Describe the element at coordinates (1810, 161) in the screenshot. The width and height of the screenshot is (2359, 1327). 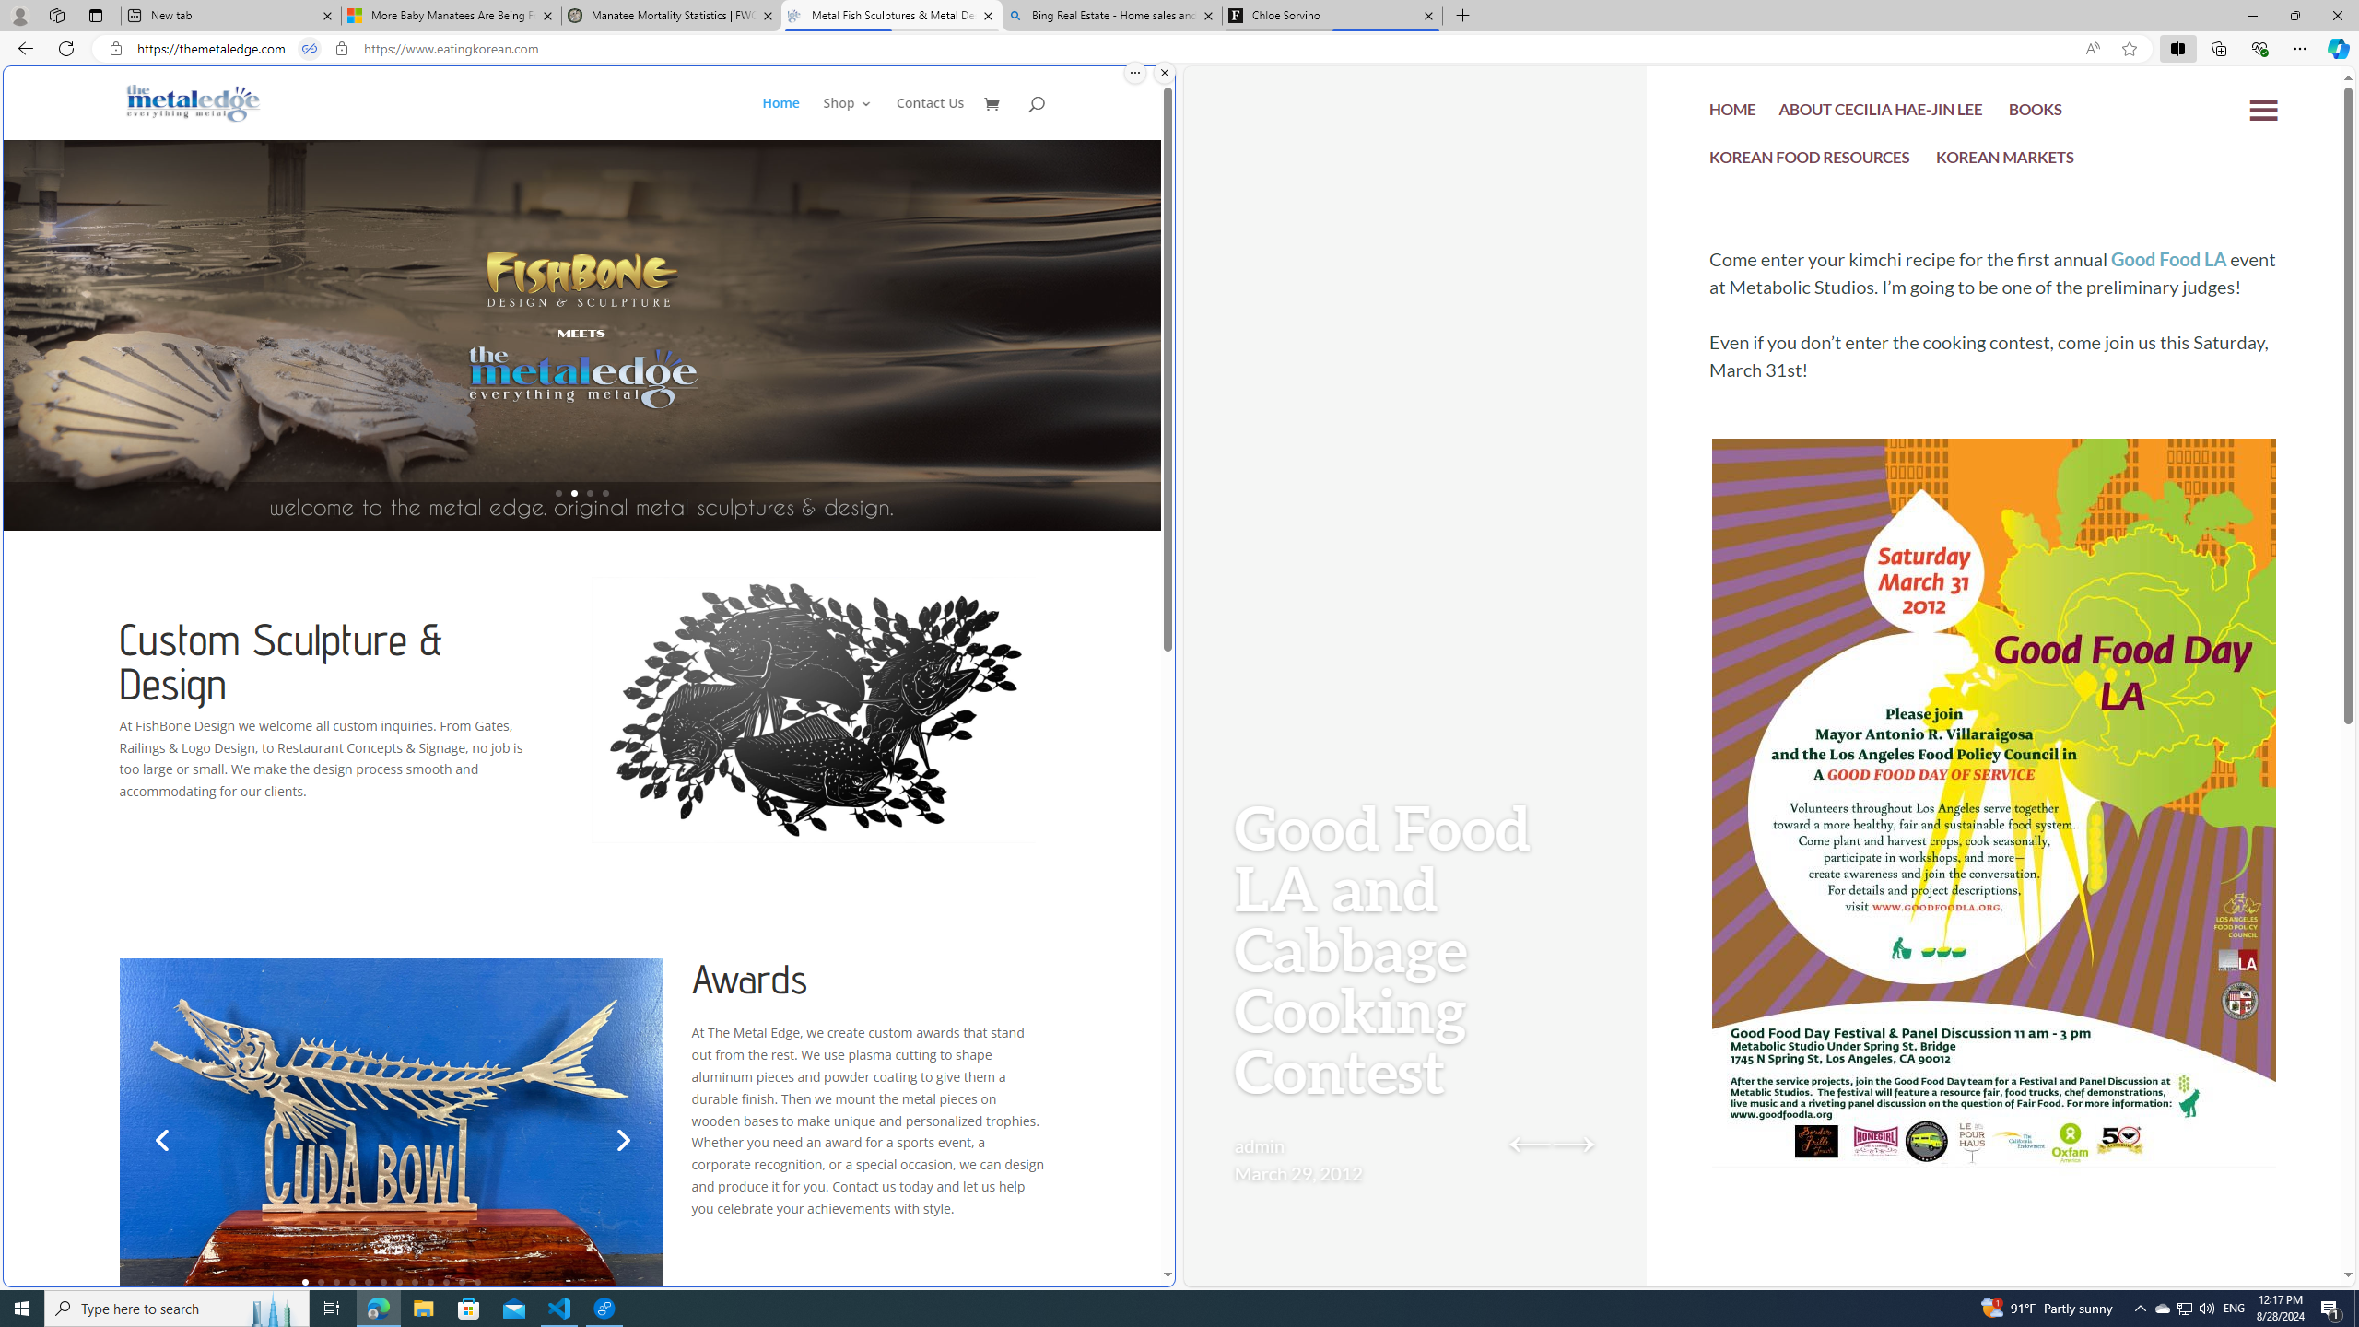
I see `KOREAN FOOD RESOURCES` at that location.